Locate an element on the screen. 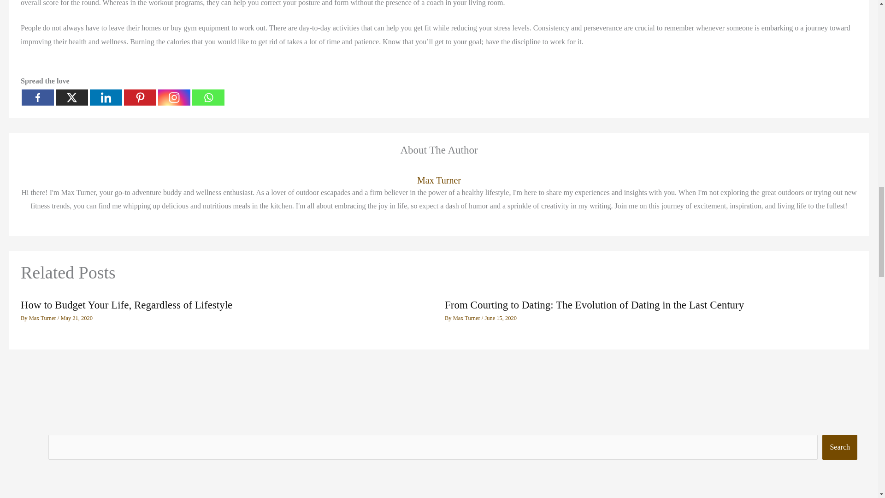 The height and width of the screenshot is (498, 885). Facebook is located at coordinates (38, 97).